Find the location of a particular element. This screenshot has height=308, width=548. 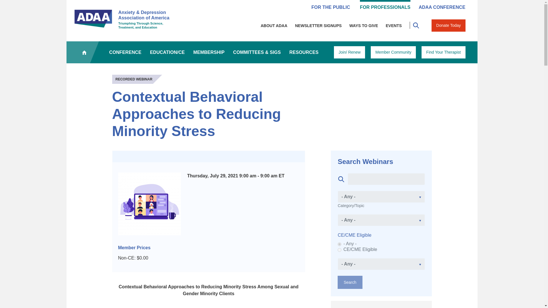

NEWSLETTER SIGNUPS is located at coordinates (318, 26).